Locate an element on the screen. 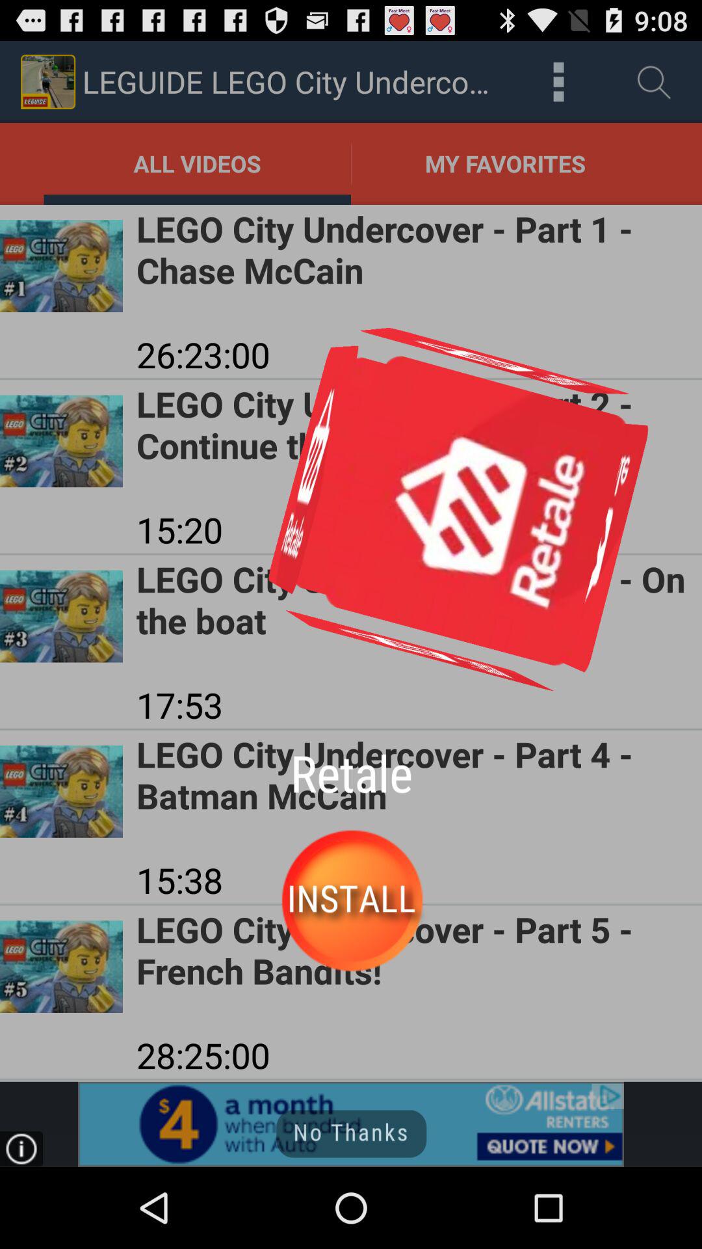 This screenshot has height=1249, width=702. go to advertisement page is located at coordinates (351, 1124).